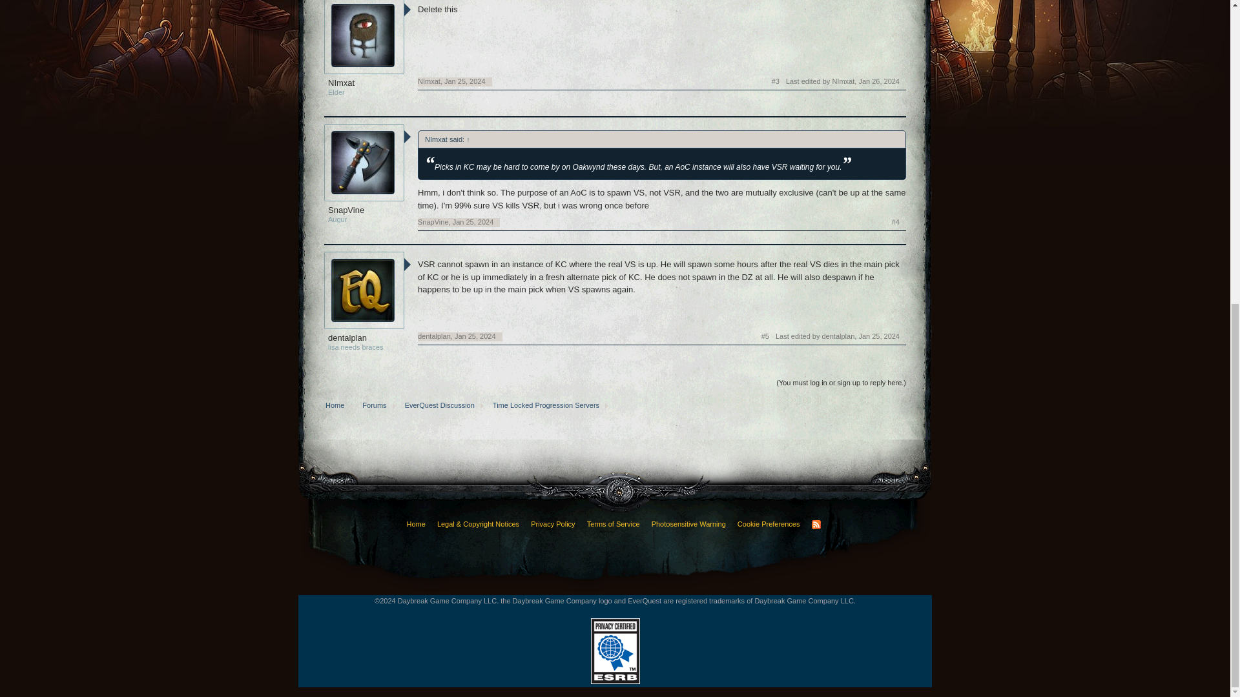 This screenshot has height=697, width=1240. Describe the element at coordinates (895, 223) in the screenshot. I see `Permalink` at that location.